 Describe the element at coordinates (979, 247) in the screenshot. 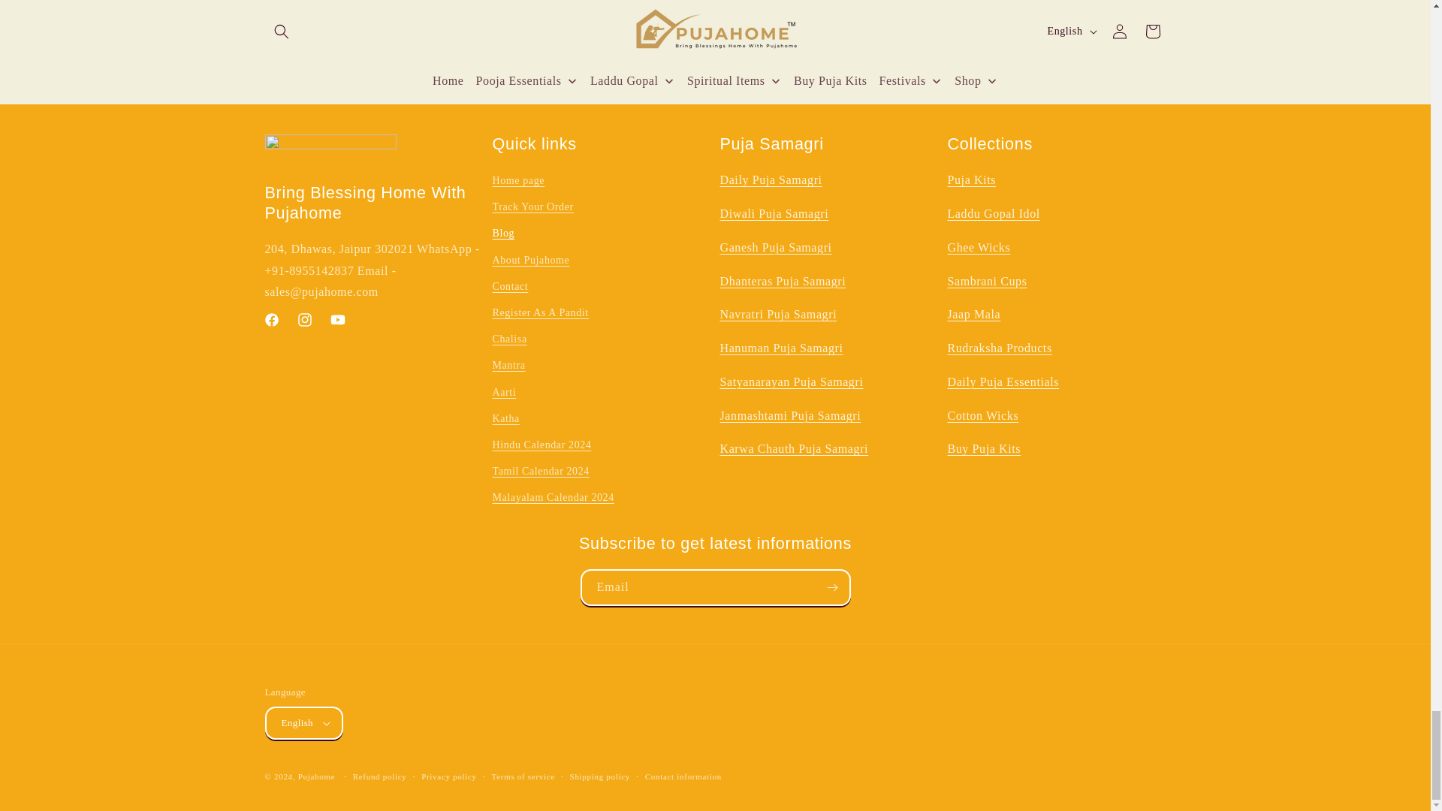

I see `Ghee Wicks` at that location.